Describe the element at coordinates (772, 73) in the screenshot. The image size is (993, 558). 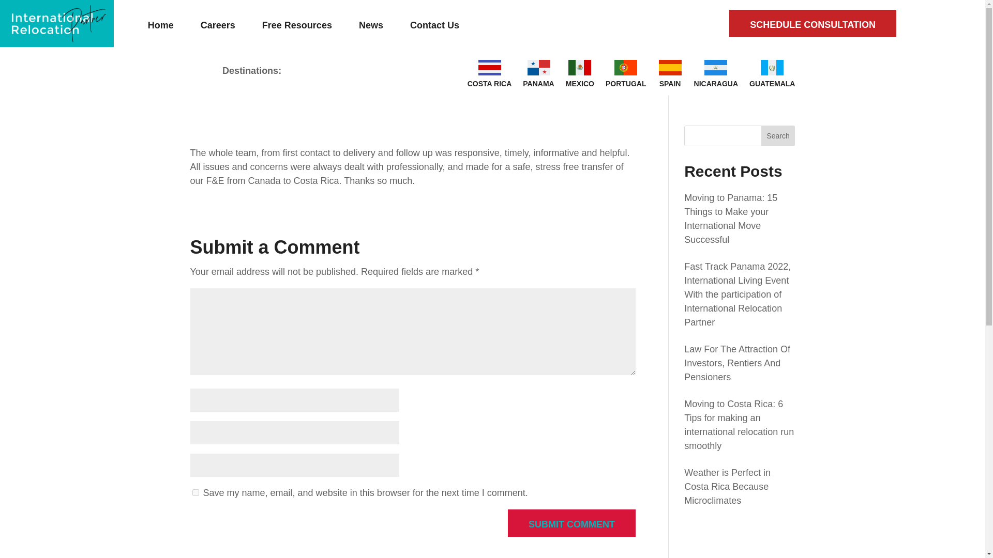
I see `GUATEMALA` at that location.